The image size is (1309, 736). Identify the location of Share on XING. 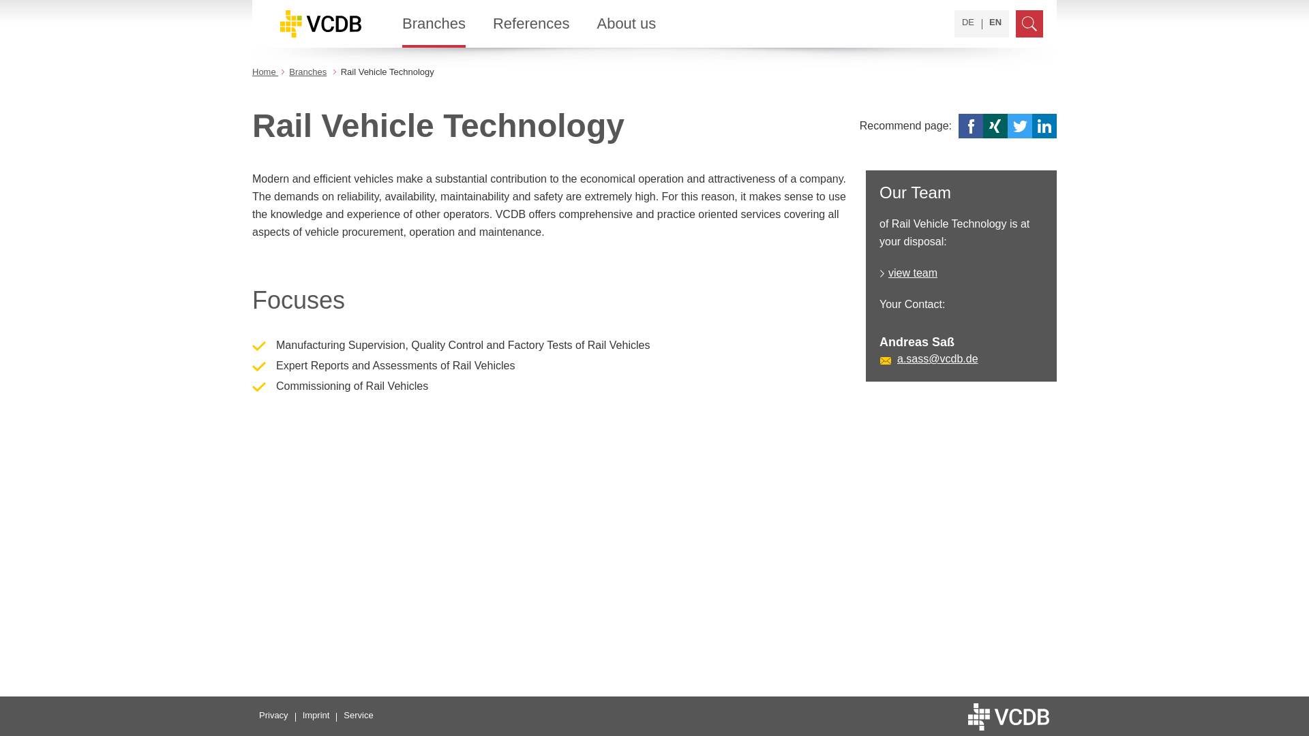
(995, 126).